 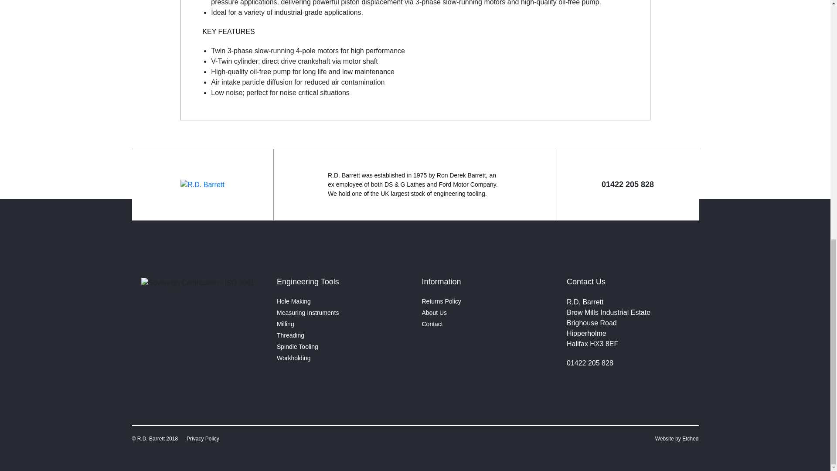 I want to click on Spindle Tooling, so click(x=297, y=347).